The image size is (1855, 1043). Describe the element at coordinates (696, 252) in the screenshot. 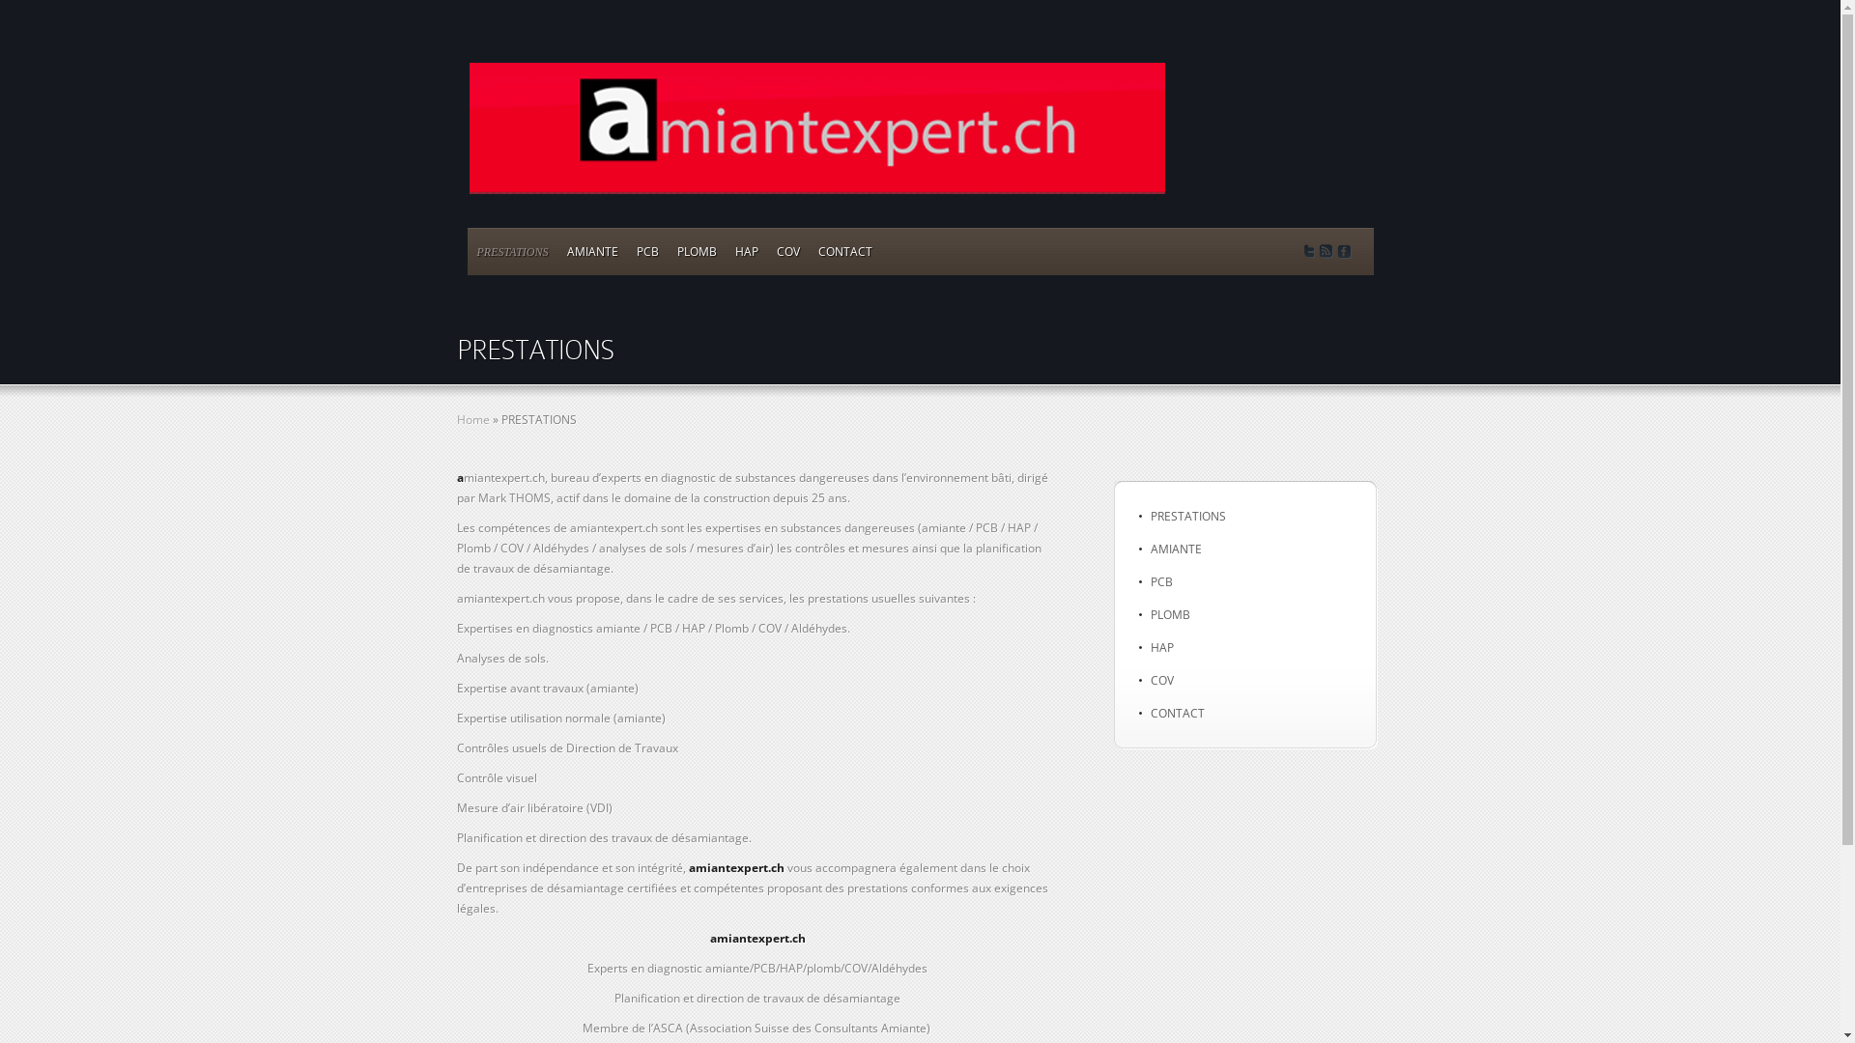

I see `PLOMB` at that location.